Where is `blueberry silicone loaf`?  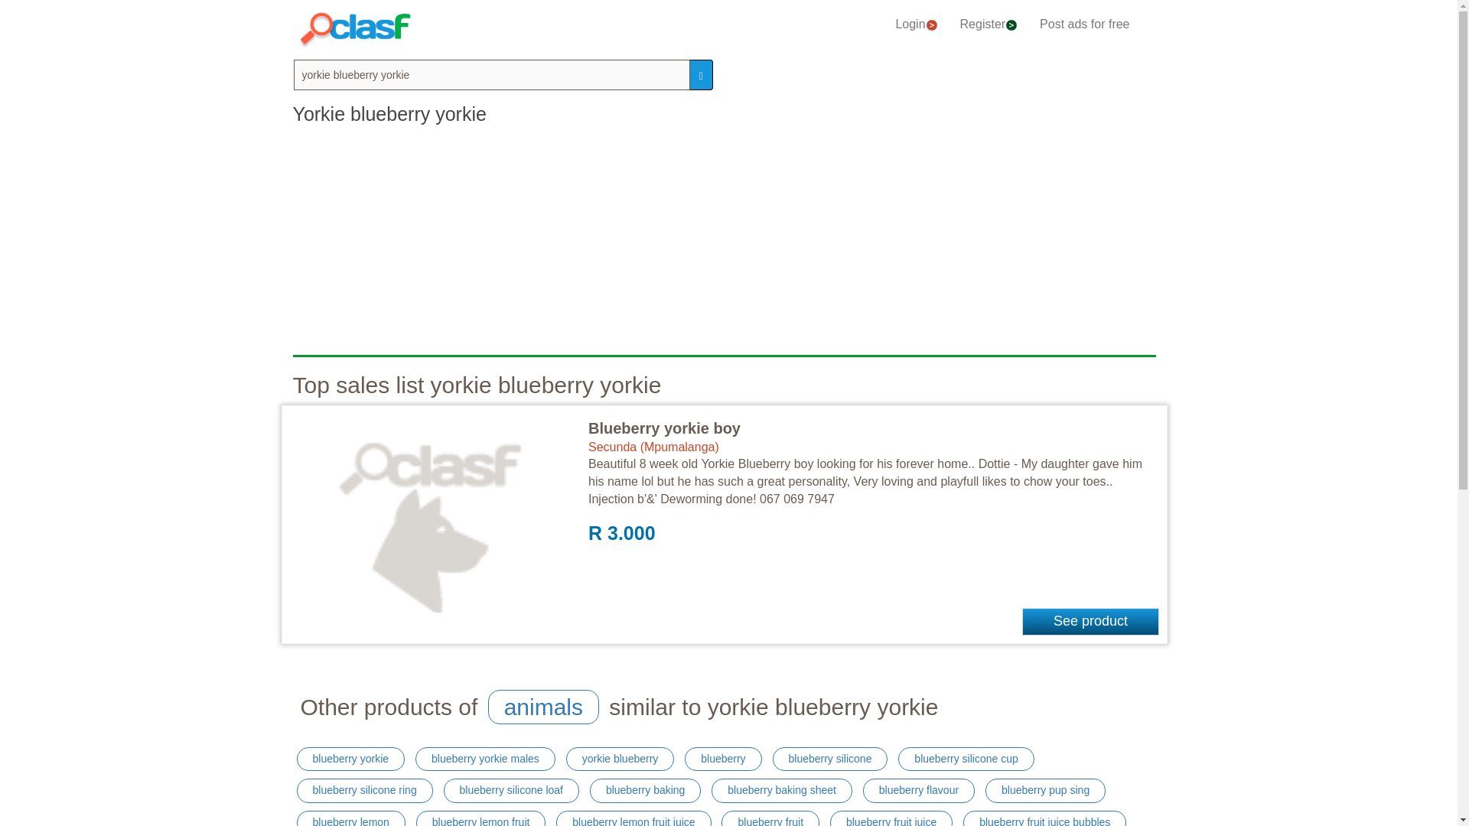
blueberry silicone loaf is located at coordinates (511, 791).